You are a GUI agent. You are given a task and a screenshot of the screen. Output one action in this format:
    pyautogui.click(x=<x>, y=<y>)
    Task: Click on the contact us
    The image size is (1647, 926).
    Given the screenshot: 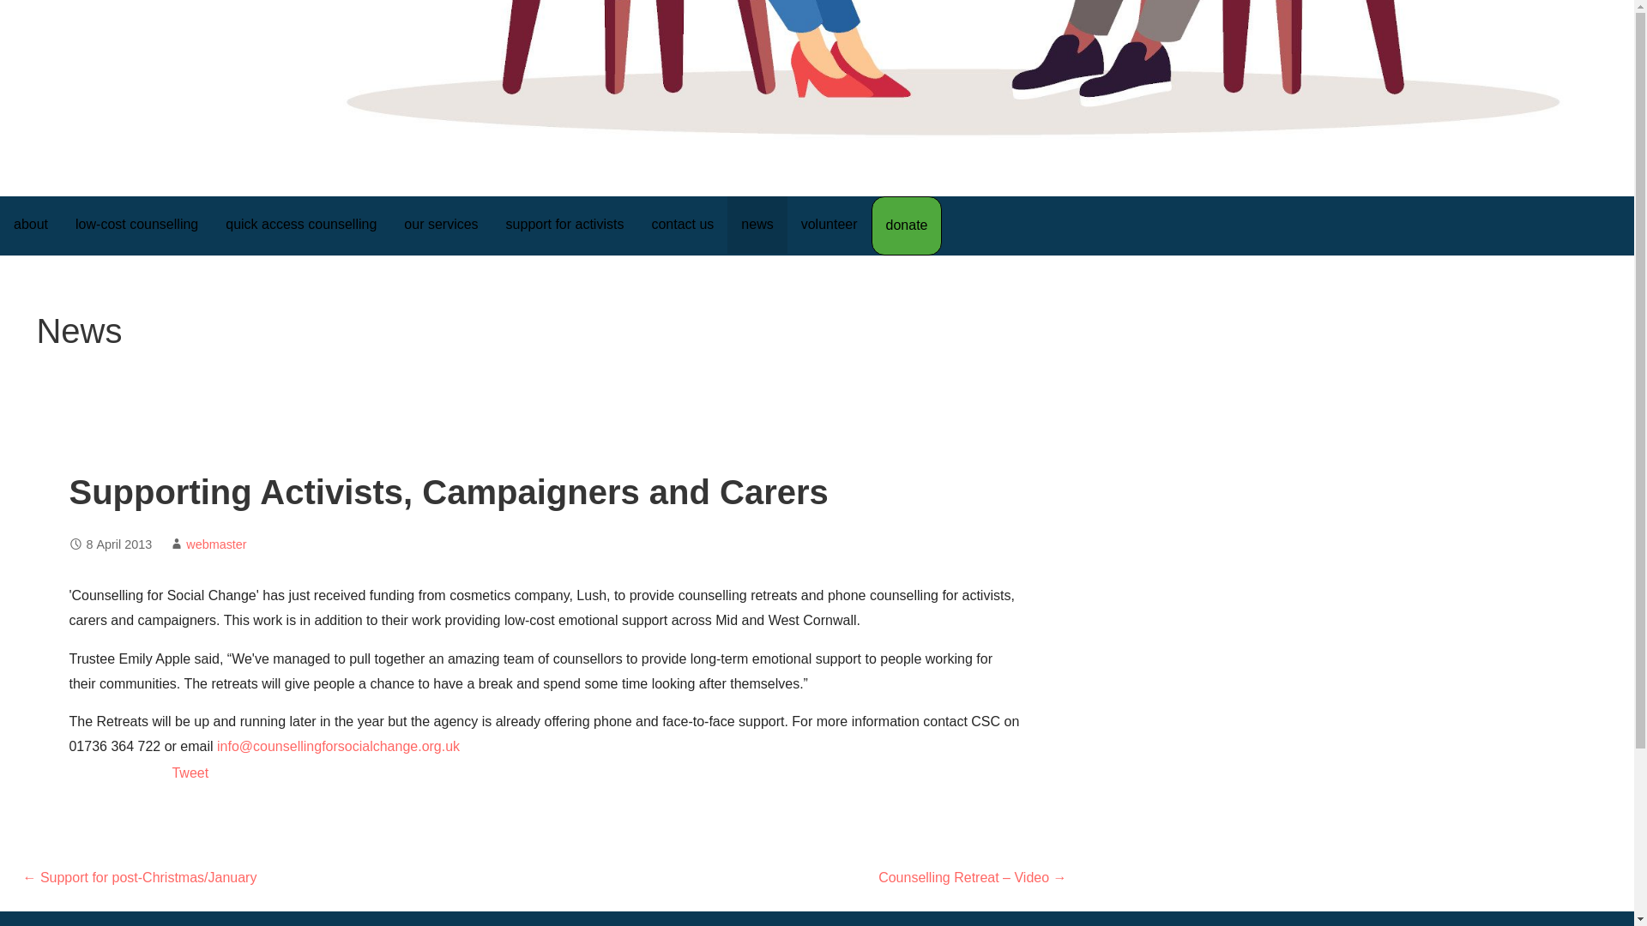 What is the action you would take?
    pyautogui.click(x=683, y=225)
    